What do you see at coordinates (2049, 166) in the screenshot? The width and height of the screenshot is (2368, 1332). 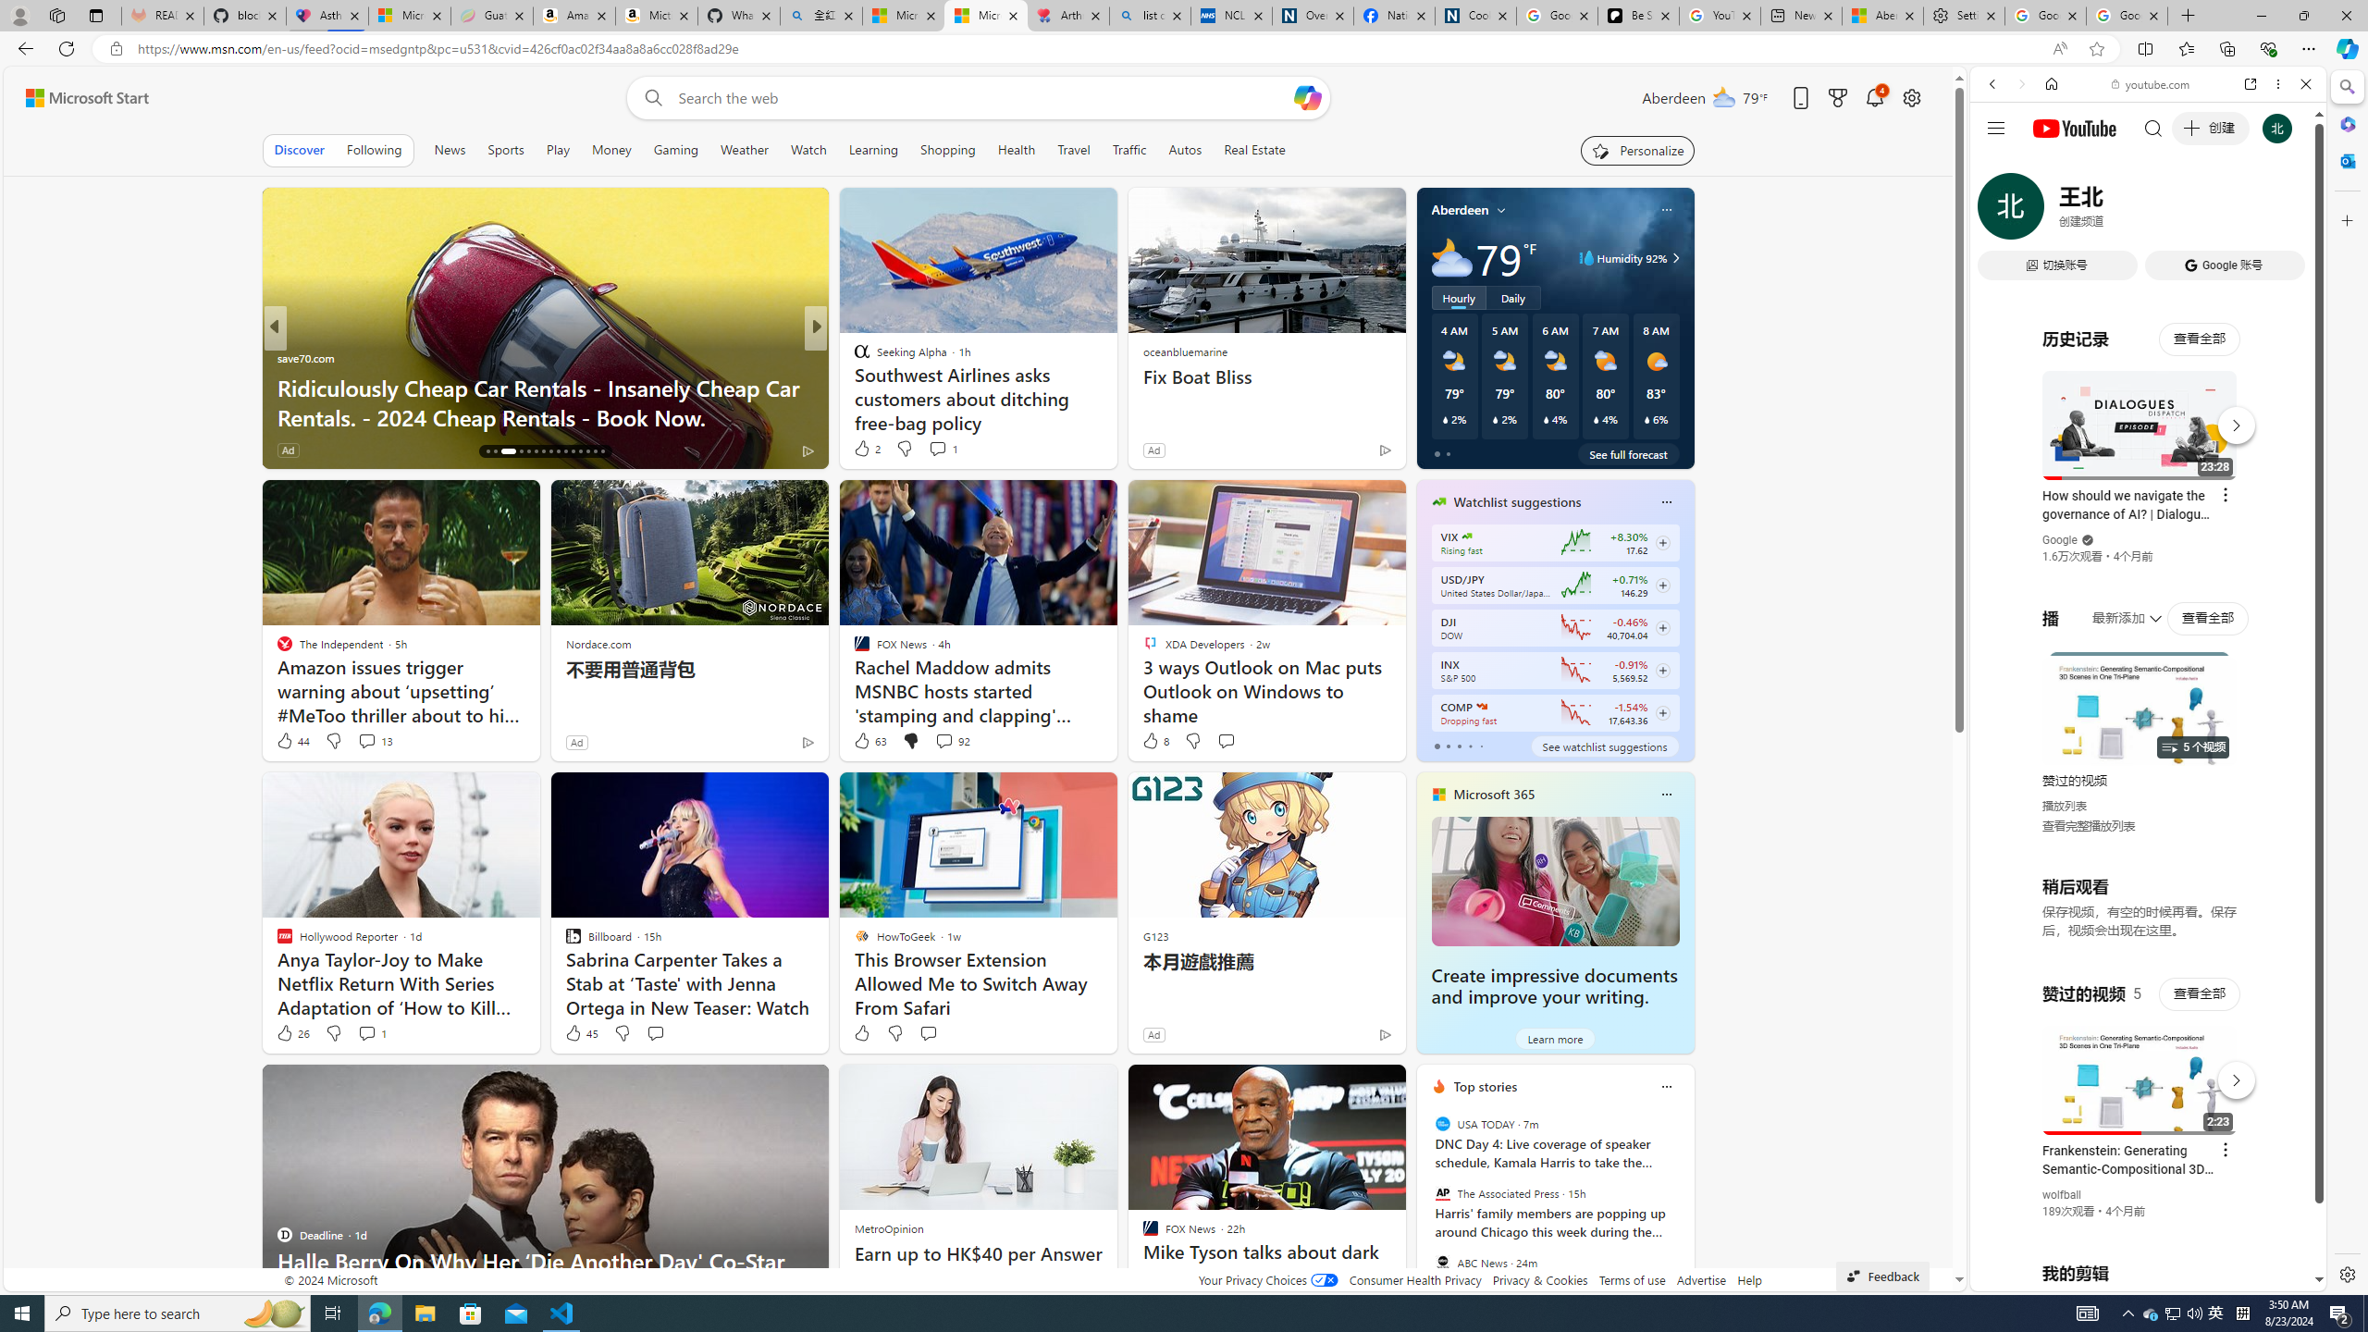 I see `This site scope` at bounding box center [2049, 166].